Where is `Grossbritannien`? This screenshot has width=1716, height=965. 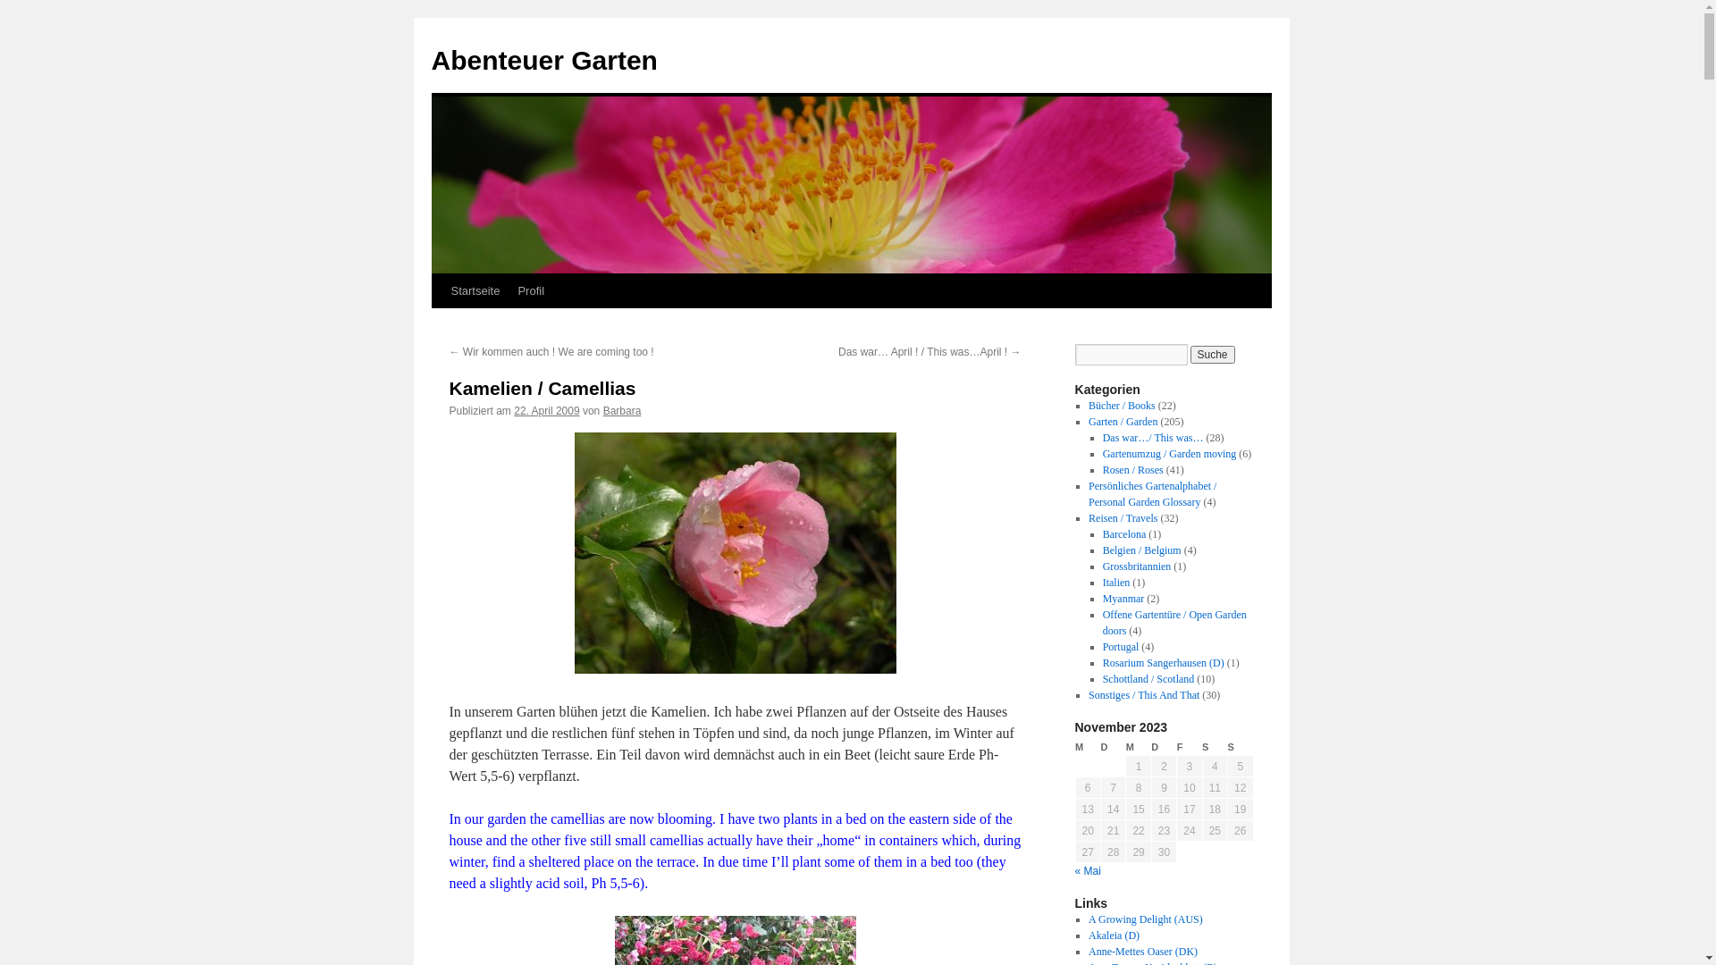 Grossbritannien is located at coordinates (1137, 566).